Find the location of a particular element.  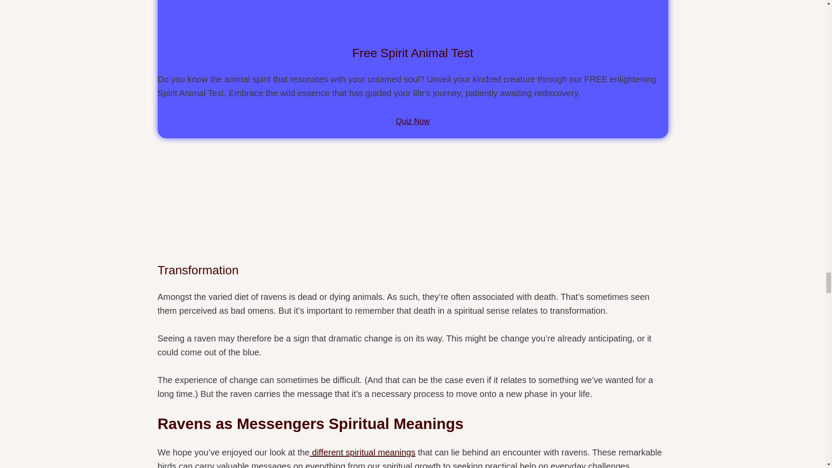

Quiz Now is located at coordinates (413, 121).